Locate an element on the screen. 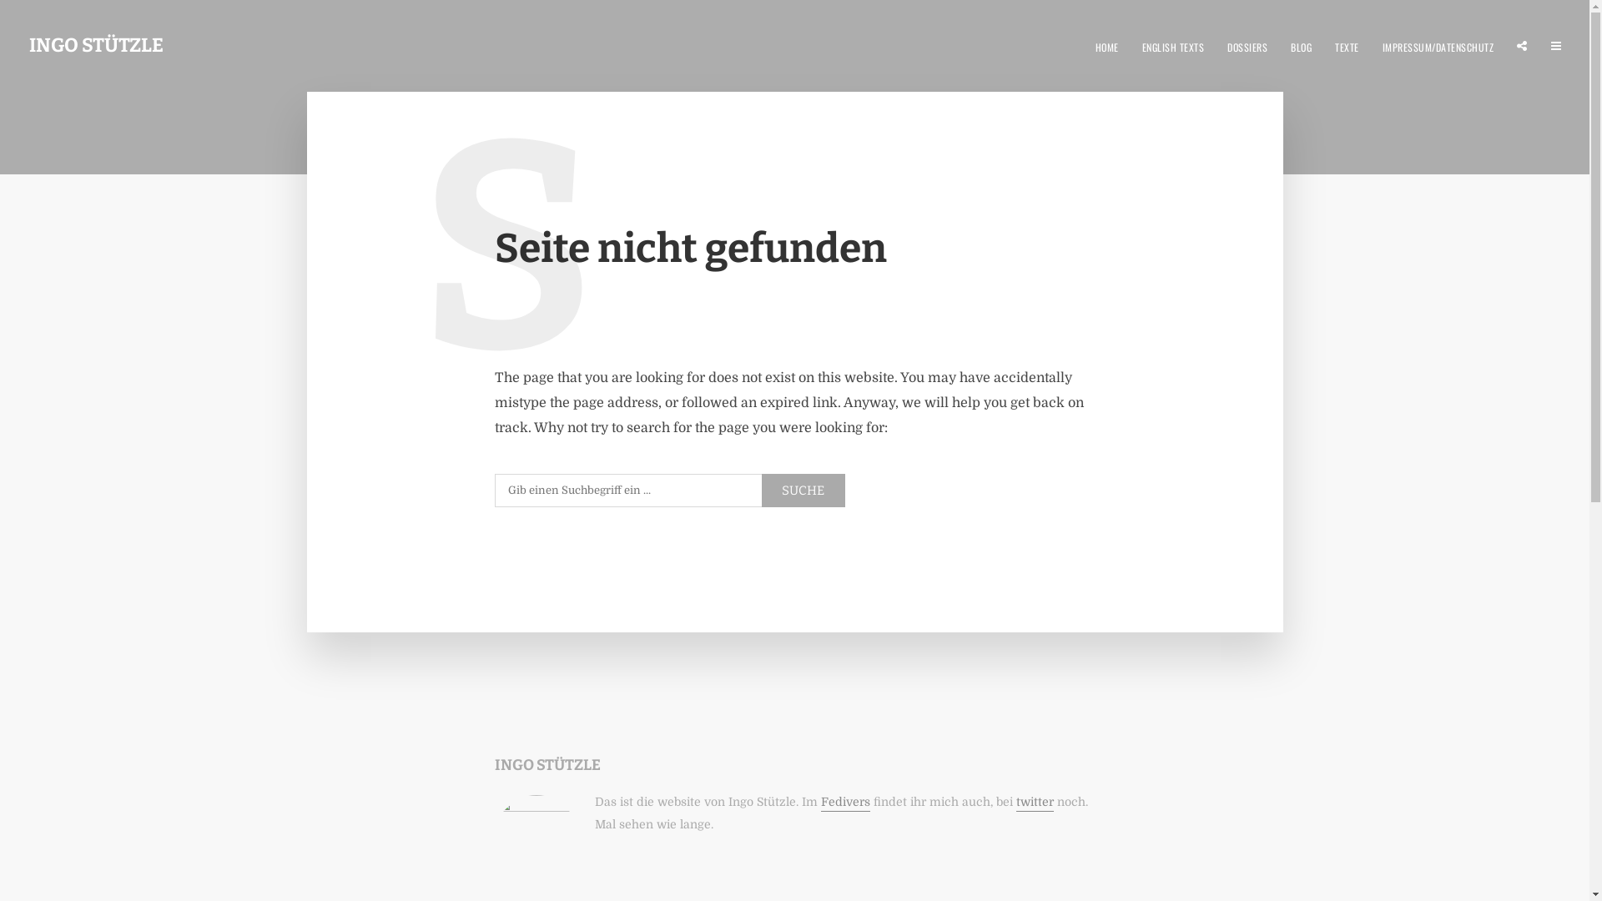 This screenshot has height=901, width=1602. twitter is located at coordinates (1035, 803).